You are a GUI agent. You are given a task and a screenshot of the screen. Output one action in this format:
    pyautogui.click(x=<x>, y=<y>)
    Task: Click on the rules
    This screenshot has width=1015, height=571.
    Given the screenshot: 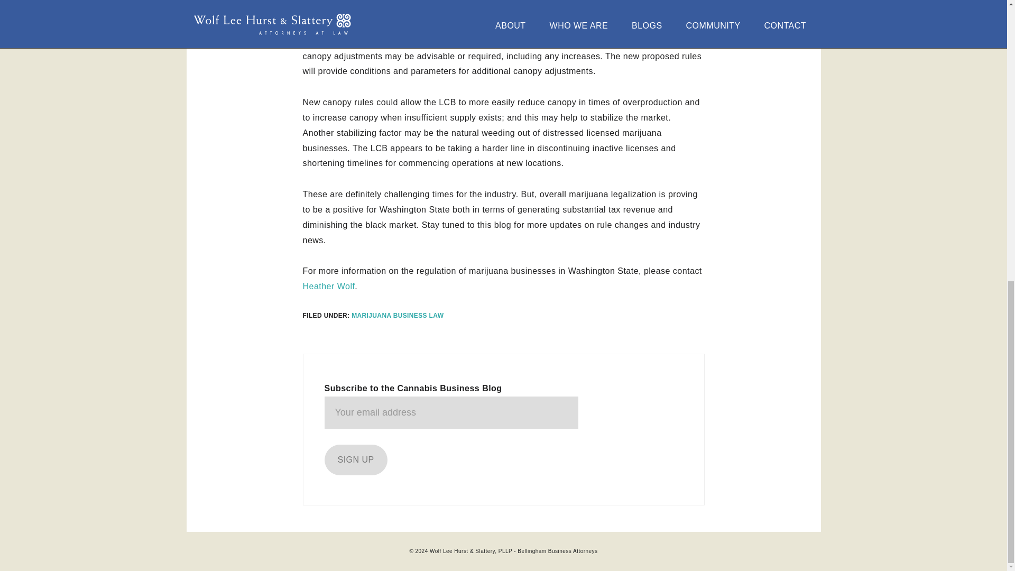 What is the action you would take?
    pyautogui.click(x=558, y=25)
    